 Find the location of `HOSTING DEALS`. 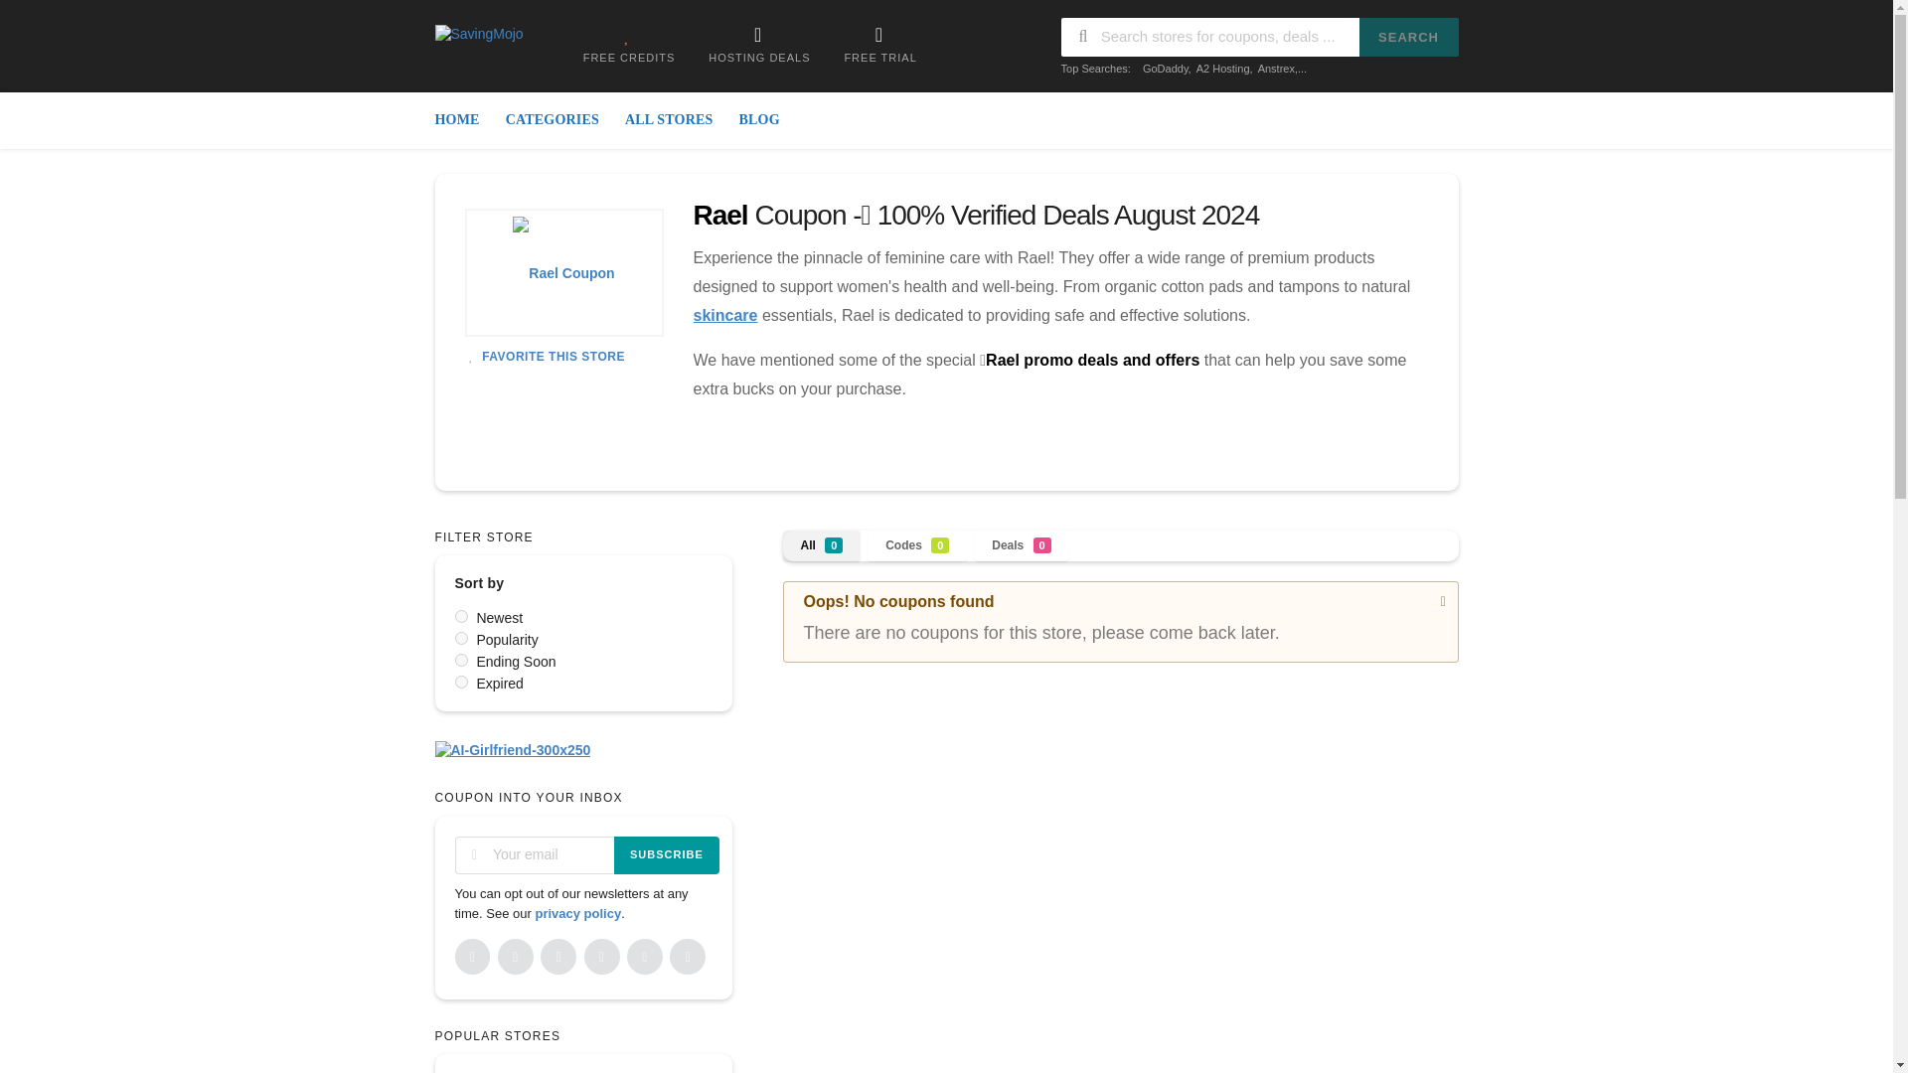

HOSTING DEALS is located at coordinates (758, 44).